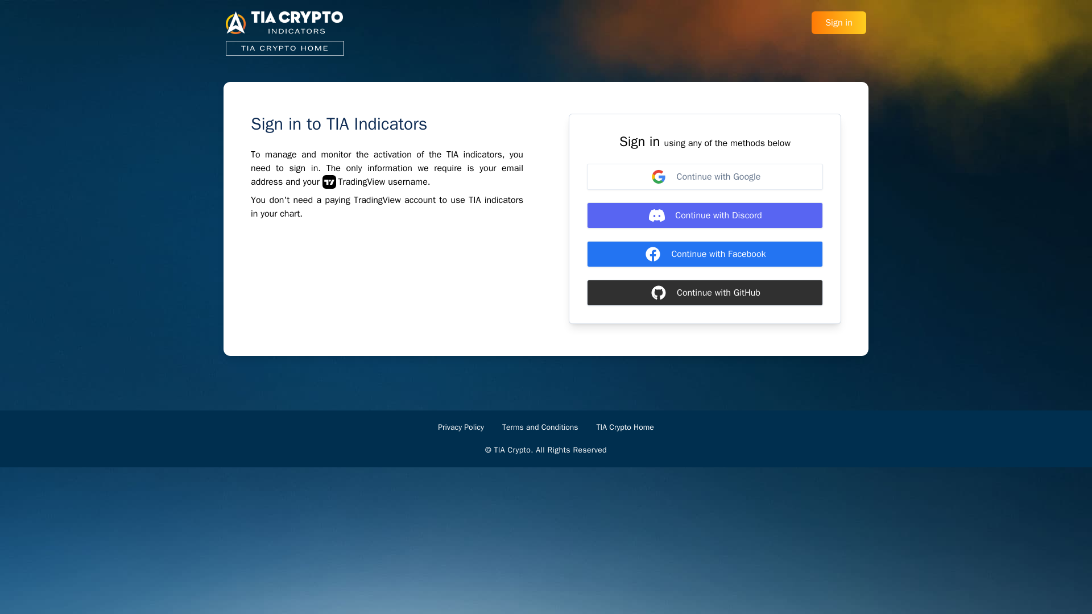 This screenshot has height=614, width=1092. What do you see at coordinates (284, 23) in the screenshot?
I see `INDICATORS` at bounding box center [284, 23].